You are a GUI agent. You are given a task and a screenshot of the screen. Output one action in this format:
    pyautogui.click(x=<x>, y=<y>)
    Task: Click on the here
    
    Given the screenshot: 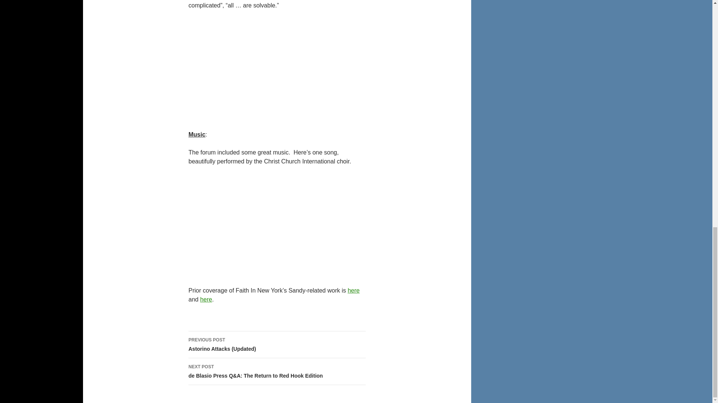 What is the action you would take?
    pyautogui.click(x=353, y=290)
    